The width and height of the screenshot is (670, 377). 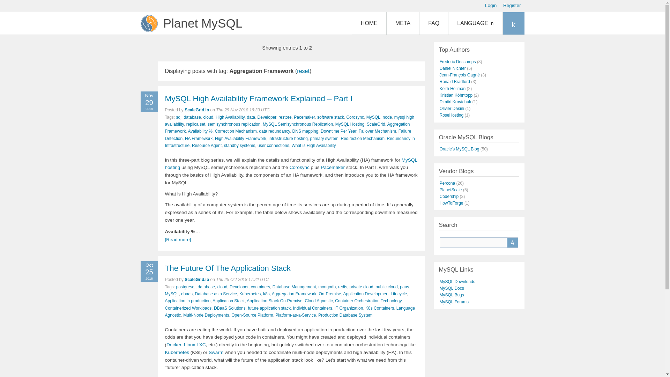 I want to click on Aggregation Framework, so click(x=287, y=128).